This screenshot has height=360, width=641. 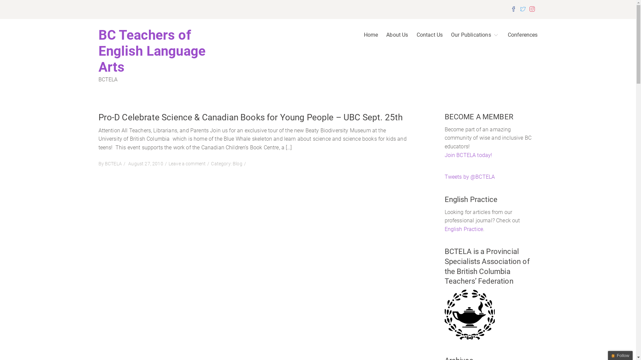 What do you see at coordinates (152, 51) in the screenshot?
I see `BC Teachers of English Language Arts` at bounding box center [152, 51].